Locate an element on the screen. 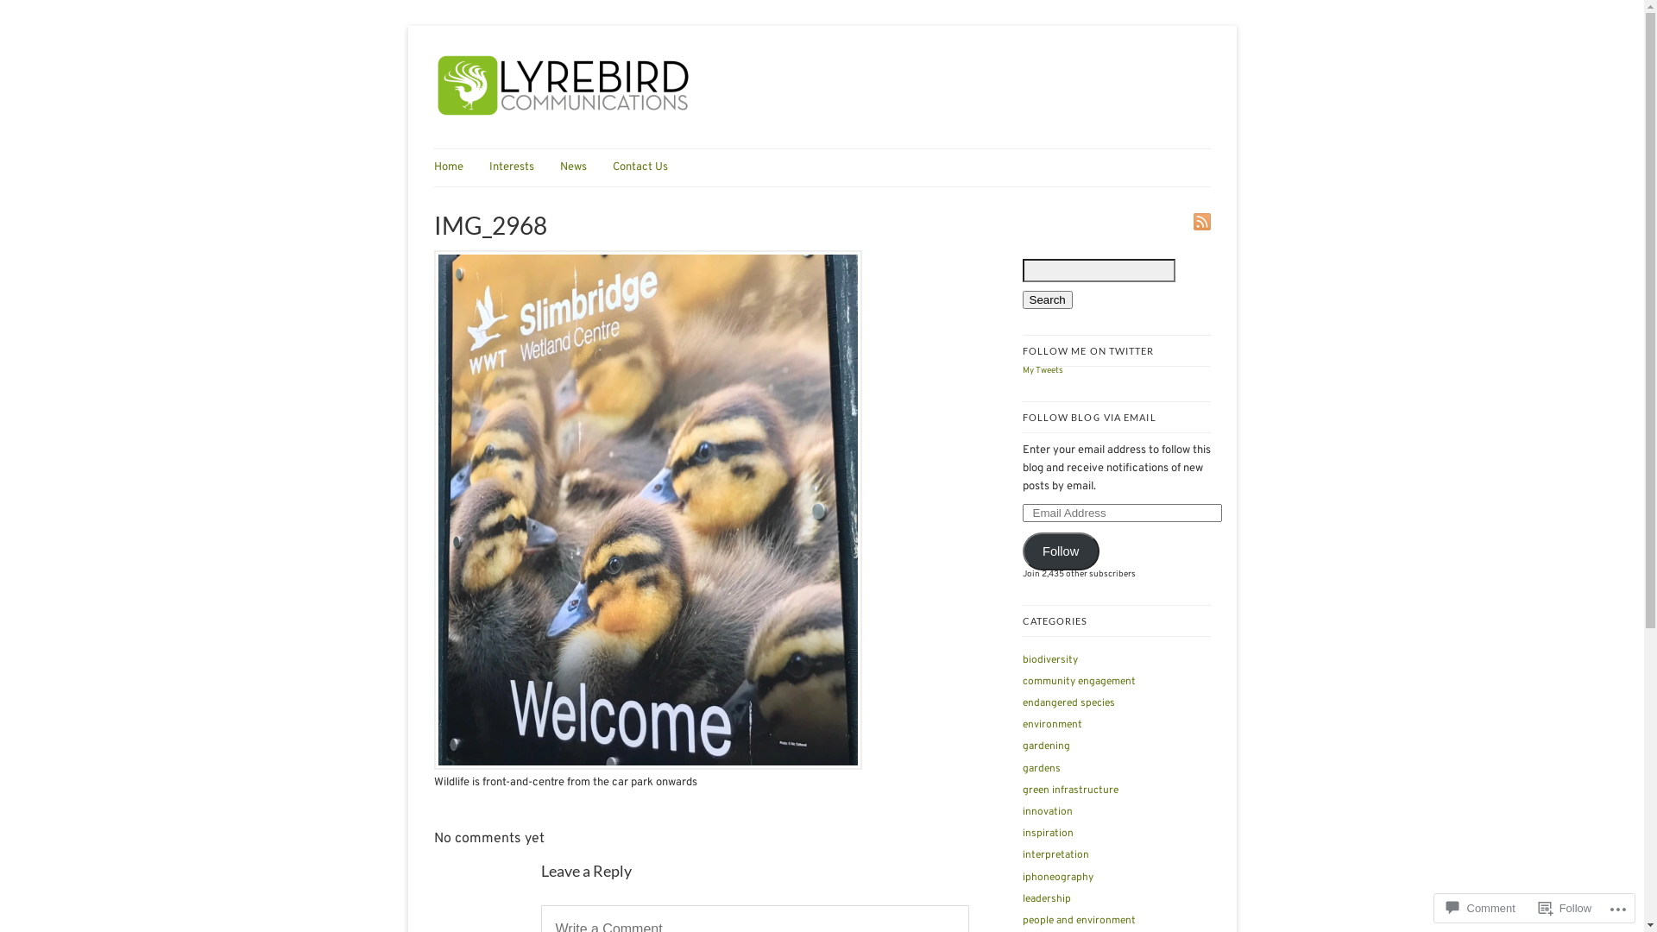 This screenshot has height=932, width=1657. green infrastructure is located at coordinates (1070, 790).